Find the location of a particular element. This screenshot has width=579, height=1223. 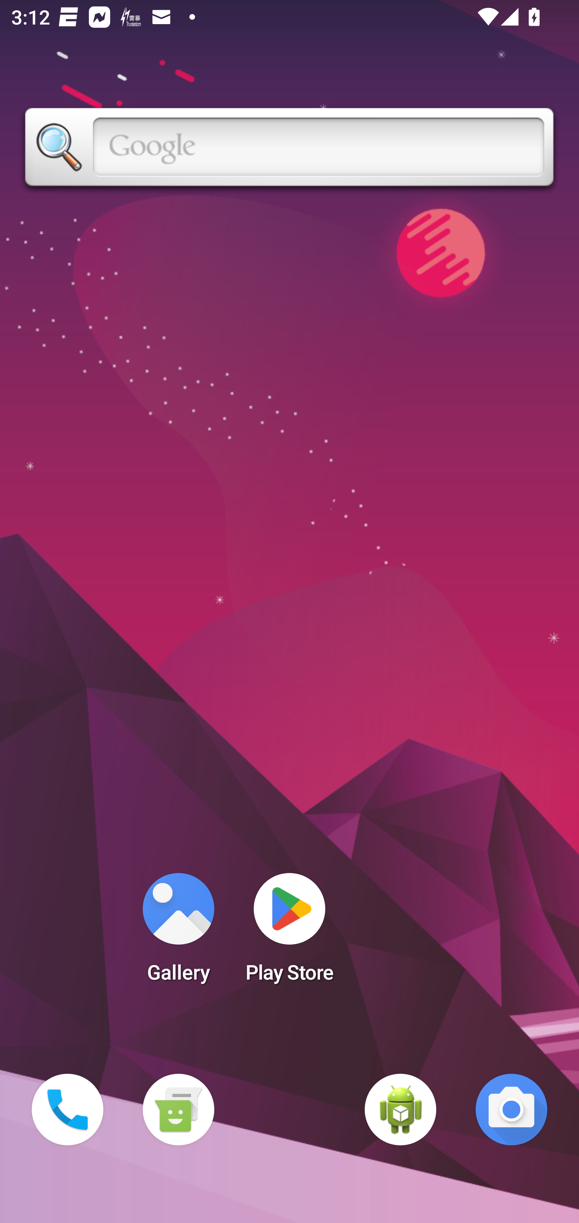

WebView Browser Tester is located at coordinates (400, 1110).